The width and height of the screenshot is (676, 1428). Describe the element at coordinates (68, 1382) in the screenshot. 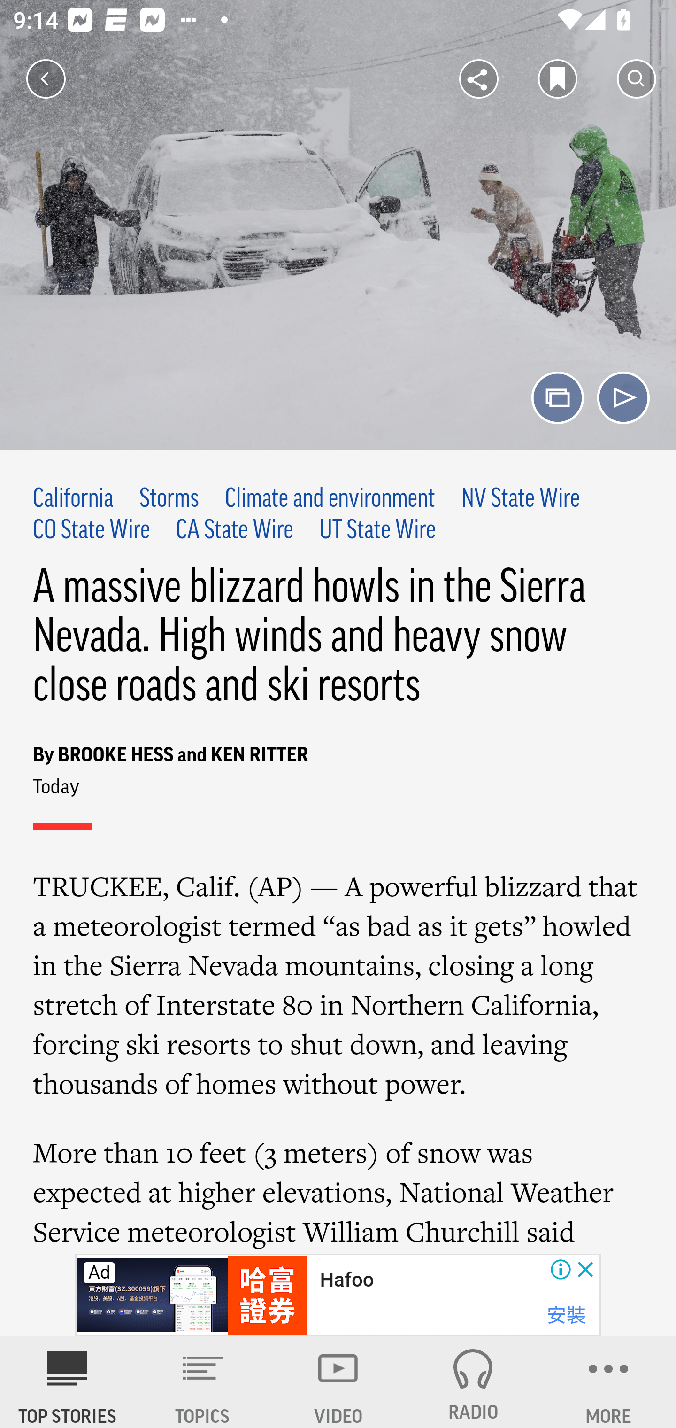

I see `AP News TOP STORIES` at that location.